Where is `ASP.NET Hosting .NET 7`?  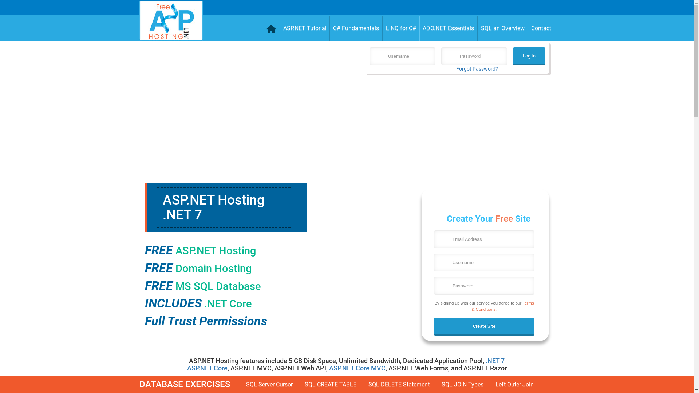 ASP.NET Hosting .NET 7 is located at coordinates (213, 207).